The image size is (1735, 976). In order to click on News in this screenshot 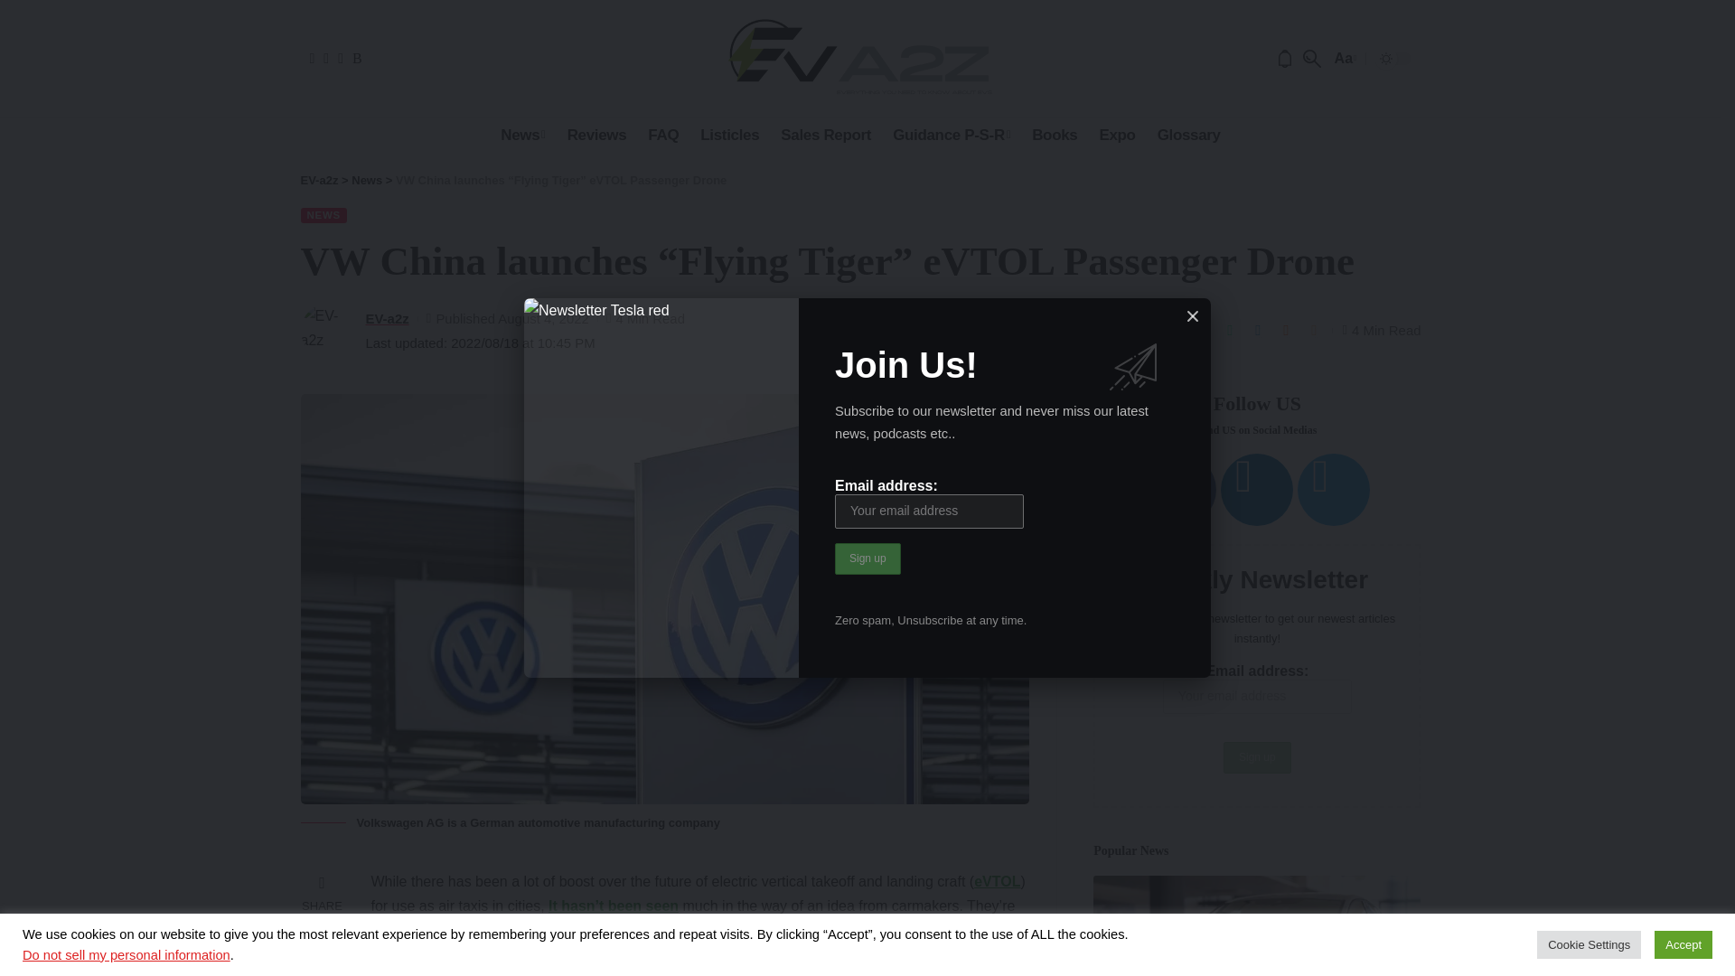, I will do `click(522, 135)`.